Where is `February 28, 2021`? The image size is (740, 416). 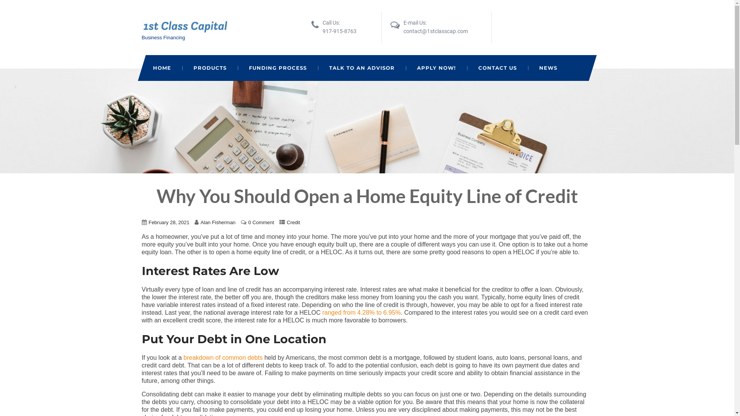 February 28, 2021 is located at coordinates (169, 223).